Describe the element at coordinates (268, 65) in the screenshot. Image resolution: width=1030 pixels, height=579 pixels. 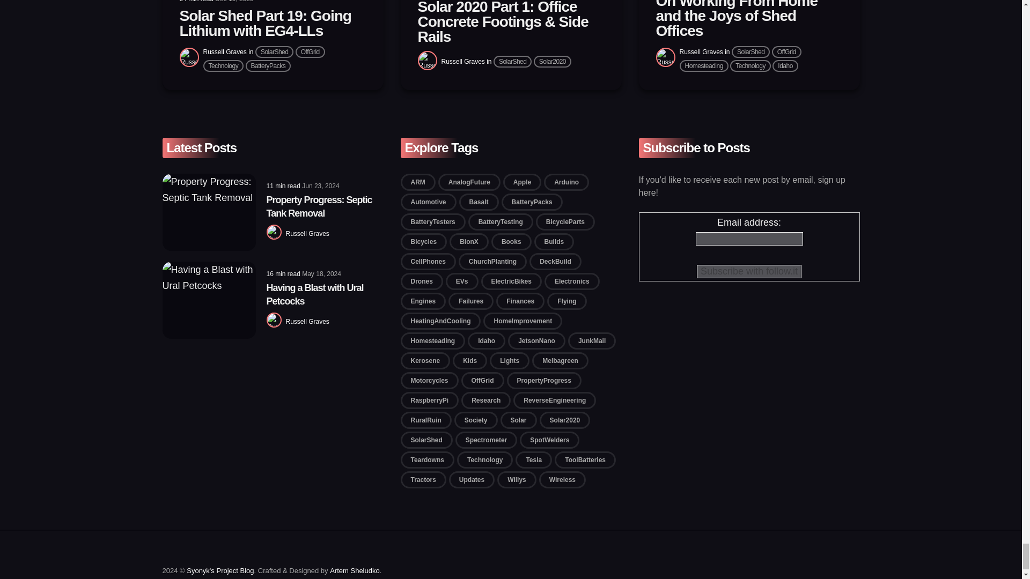
I see `BatteryPacks` at that location.